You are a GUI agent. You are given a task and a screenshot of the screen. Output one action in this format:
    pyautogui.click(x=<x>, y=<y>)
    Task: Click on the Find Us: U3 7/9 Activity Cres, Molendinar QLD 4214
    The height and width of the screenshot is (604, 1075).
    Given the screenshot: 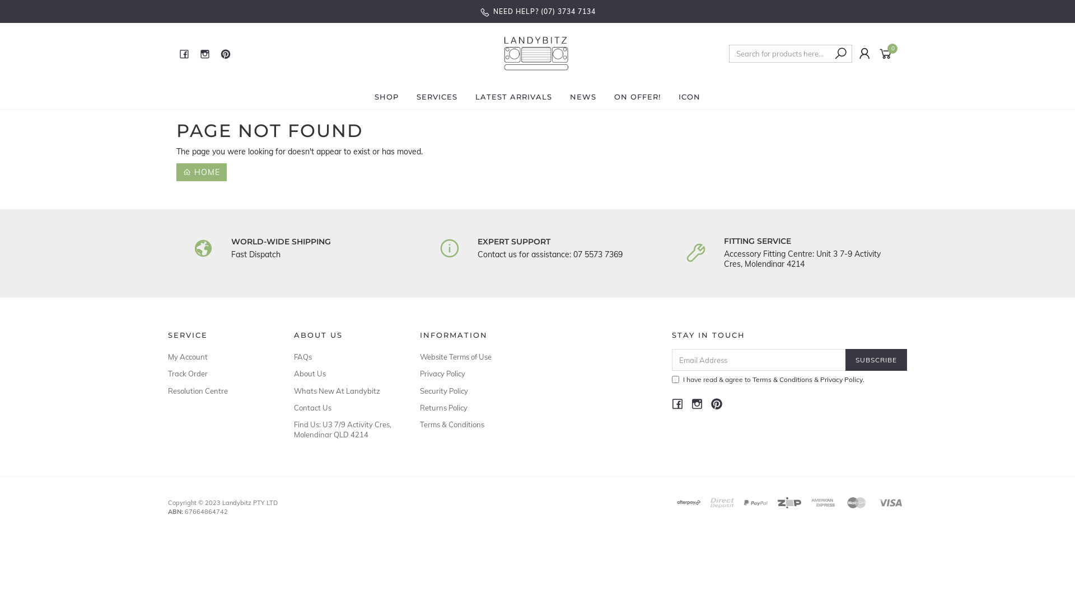 What is the action you would take?
    pyautogui.click(x=344, y=430)
    